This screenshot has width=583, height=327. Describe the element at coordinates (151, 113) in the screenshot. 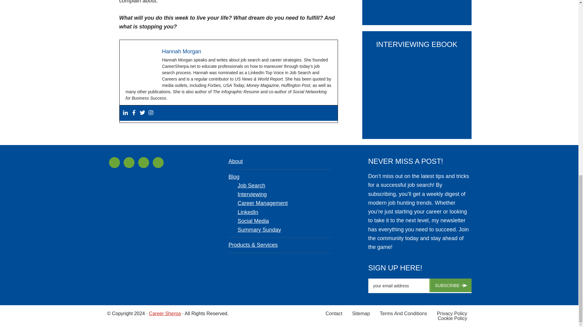

I see `Instagram` at that location.